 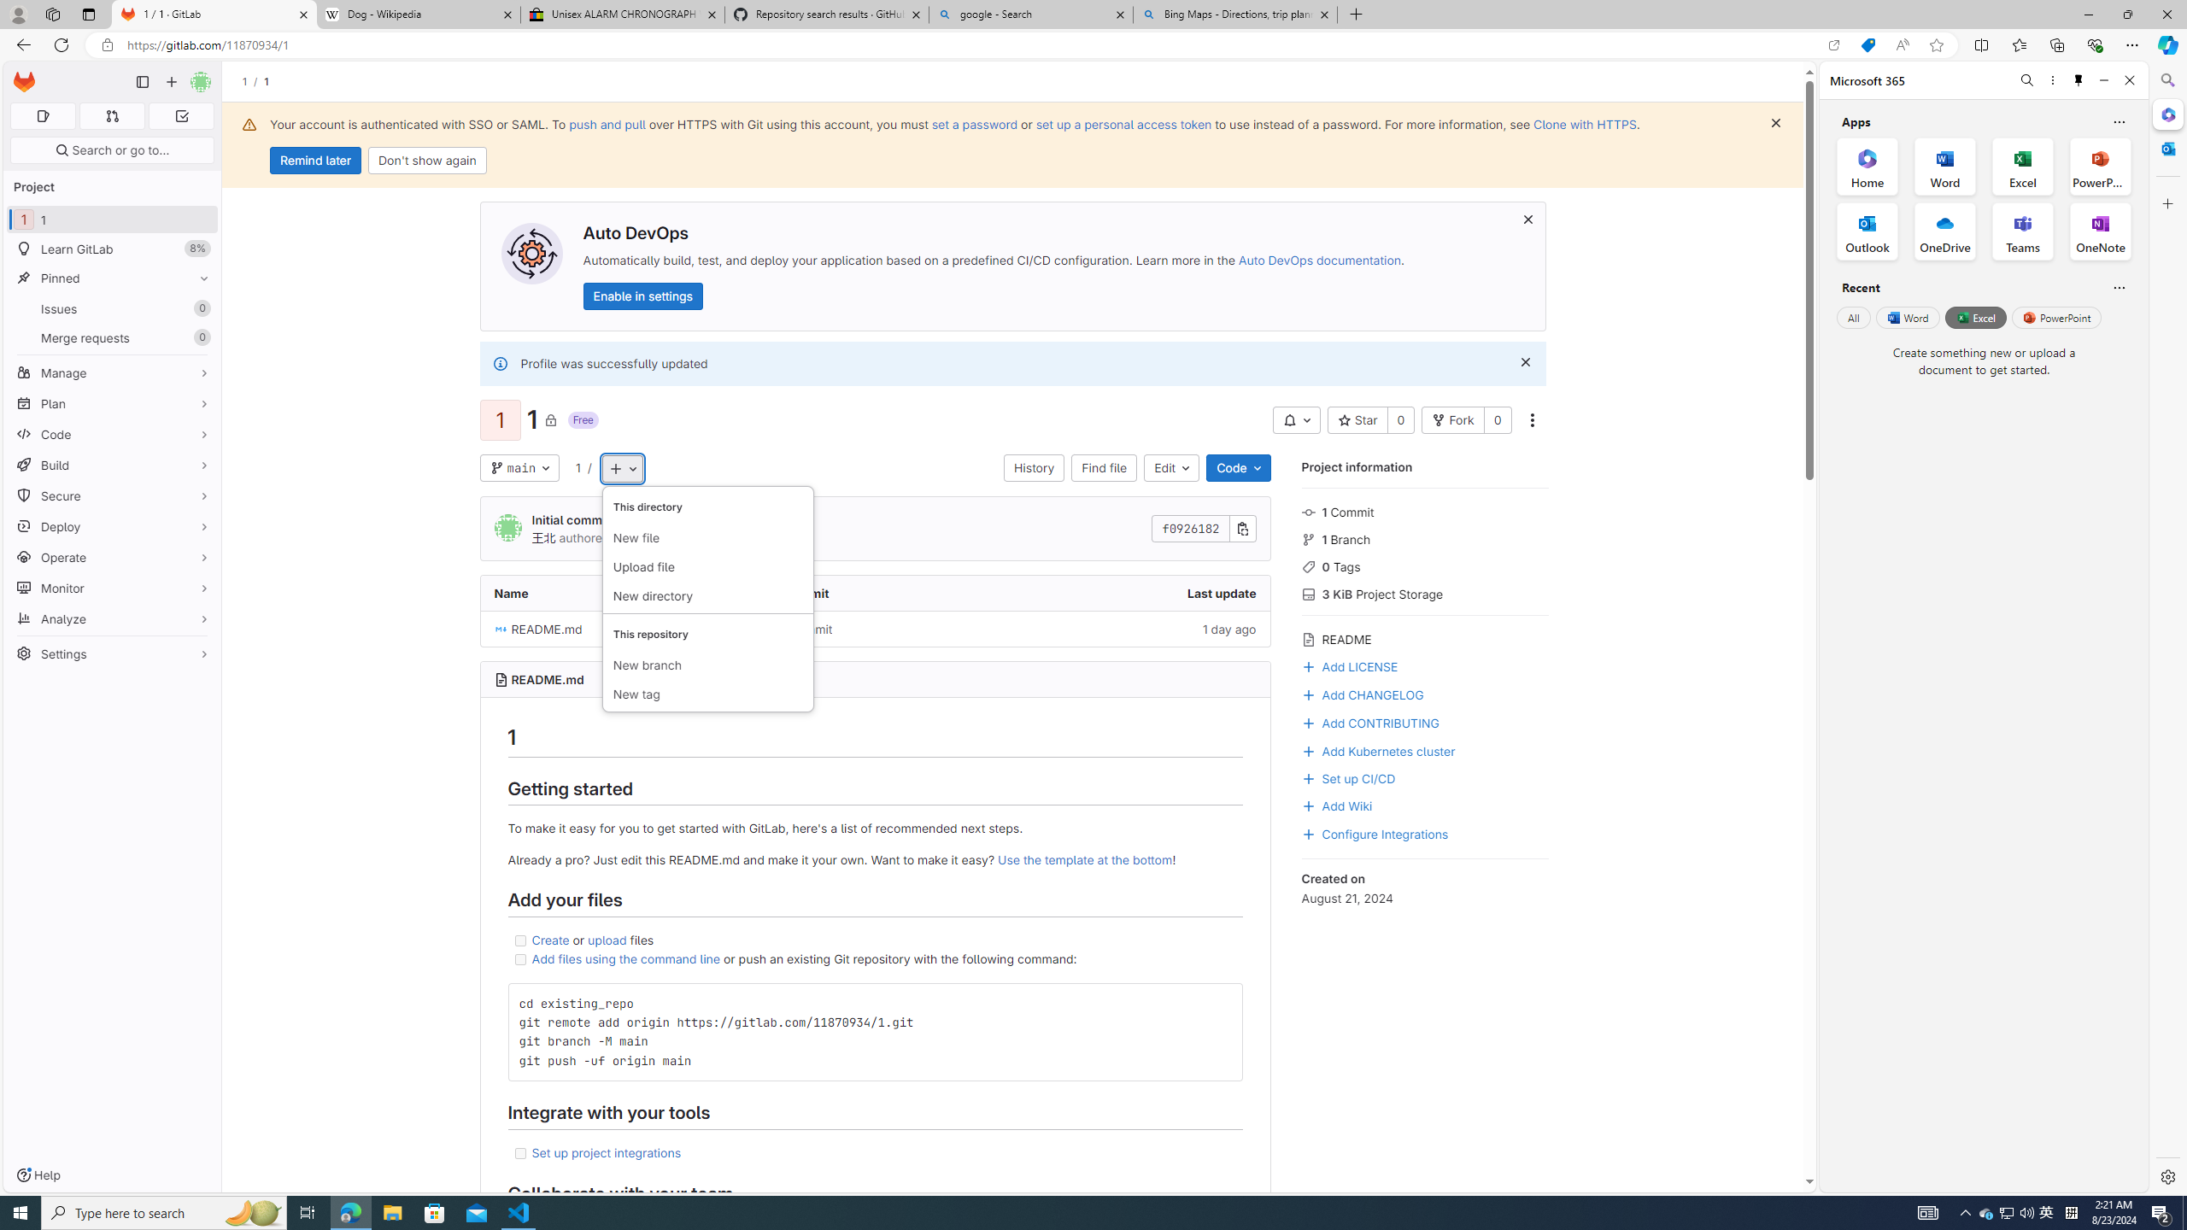 I want to click on Add Wiki, so click(x=1425, y=805).